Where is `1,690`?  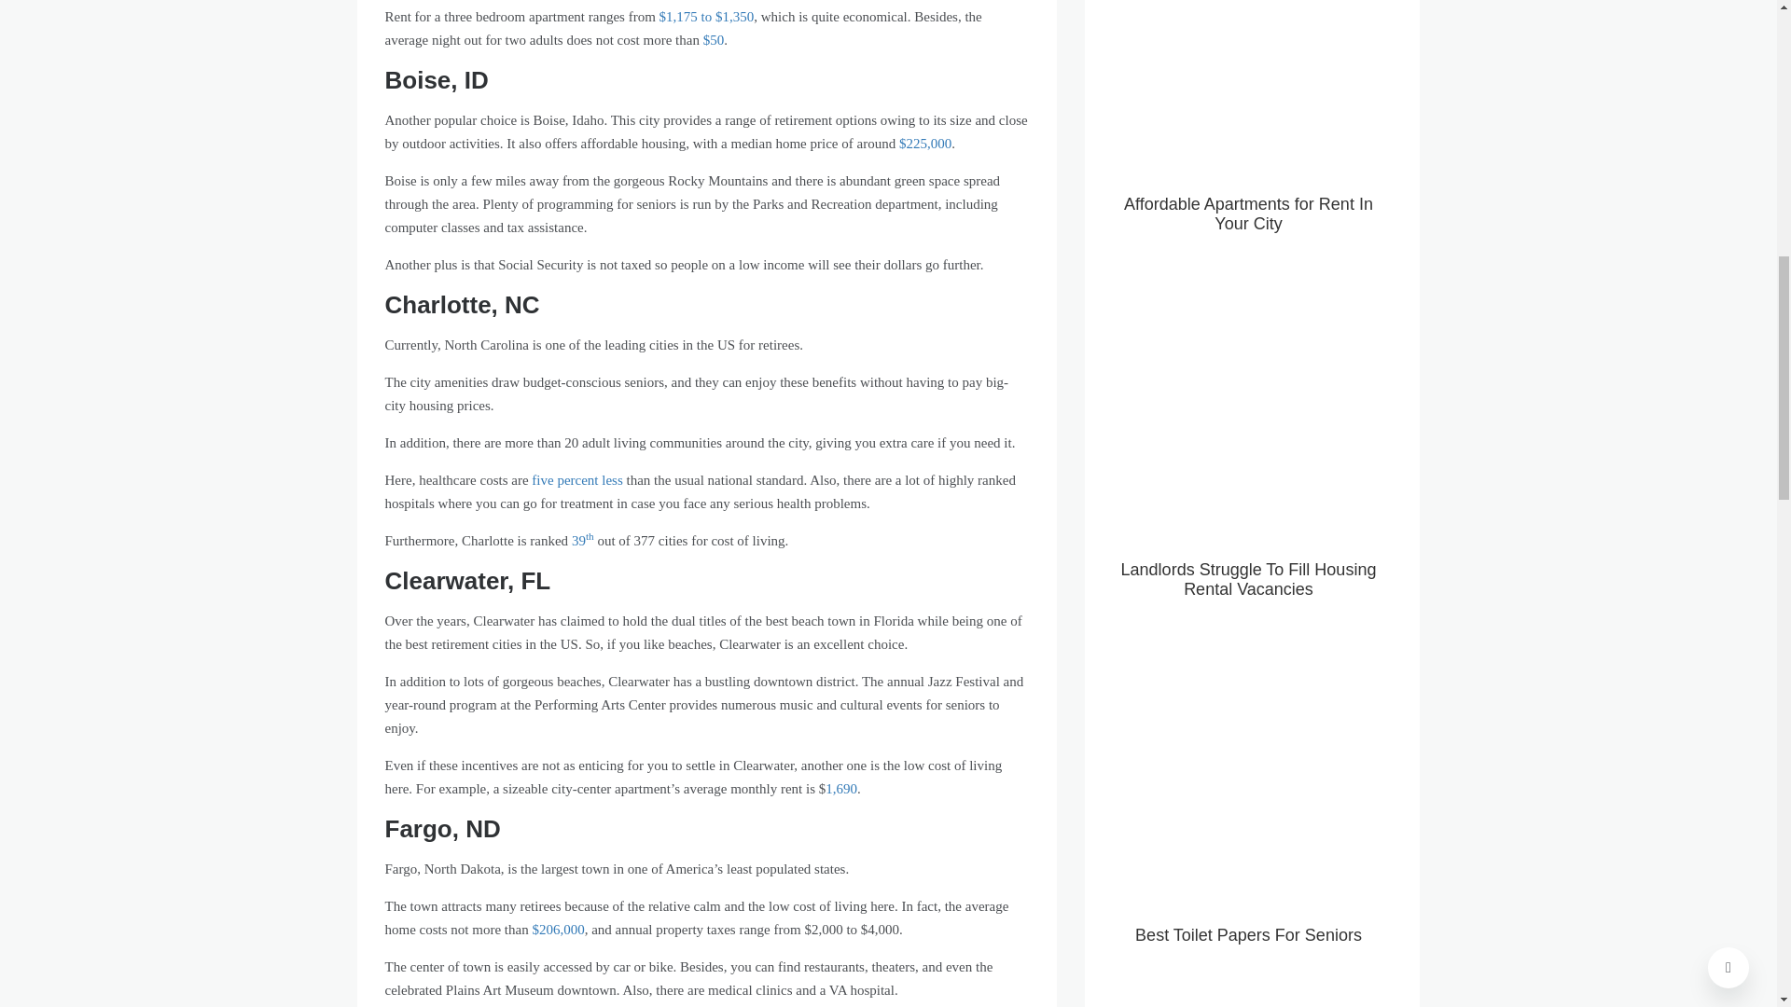
1,690 is located at coordinates (841, 789).